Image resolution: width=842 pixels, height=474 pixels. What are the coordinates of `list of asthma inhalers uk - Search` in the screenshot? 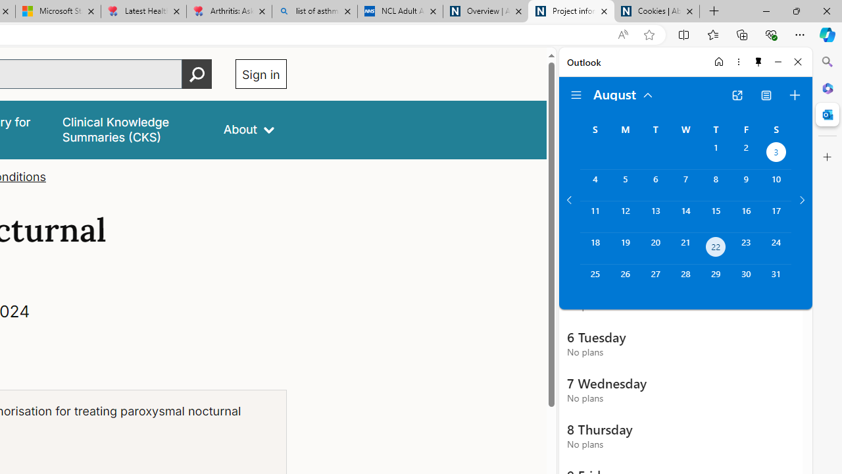 It's located at (314, 12).